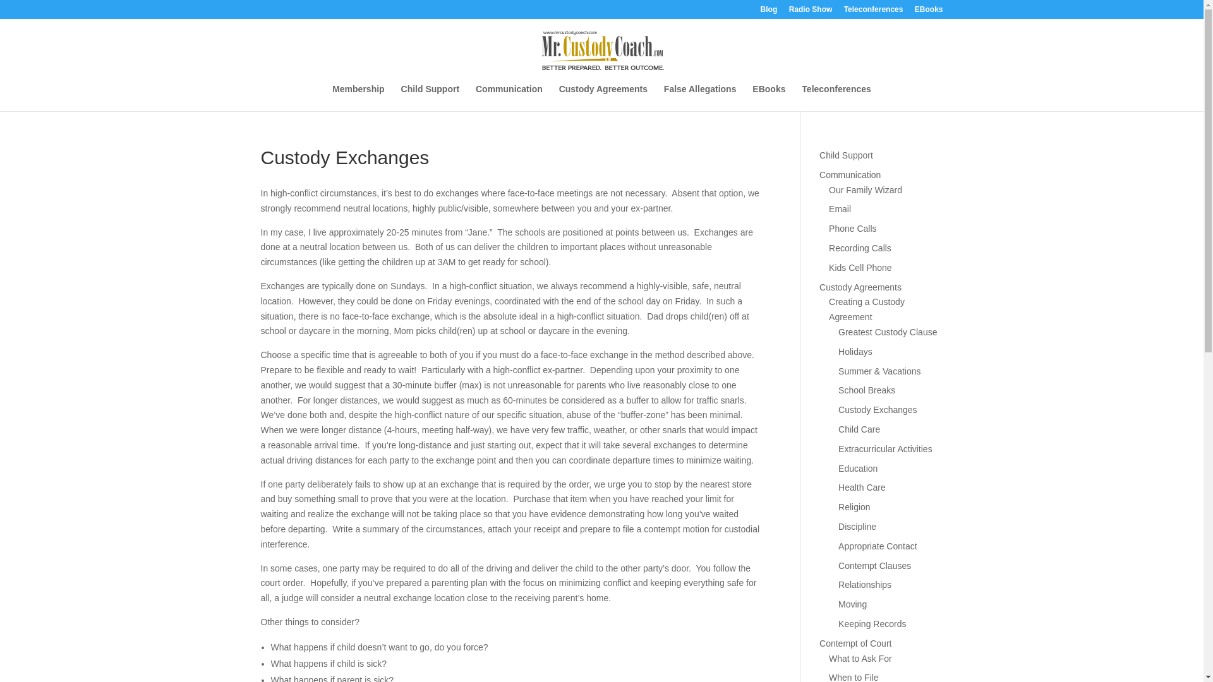 This screenshot has height=682, width=1213. Describe the element at coordinates (866, 390) in the screenshot. I see `School Breaks` at that location.